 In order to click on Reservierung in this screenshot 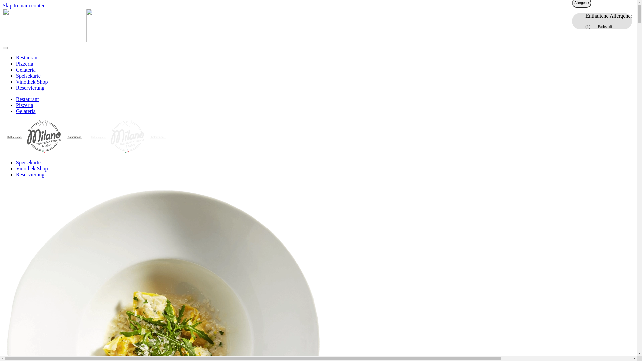, I will do `click(30, 174)`.